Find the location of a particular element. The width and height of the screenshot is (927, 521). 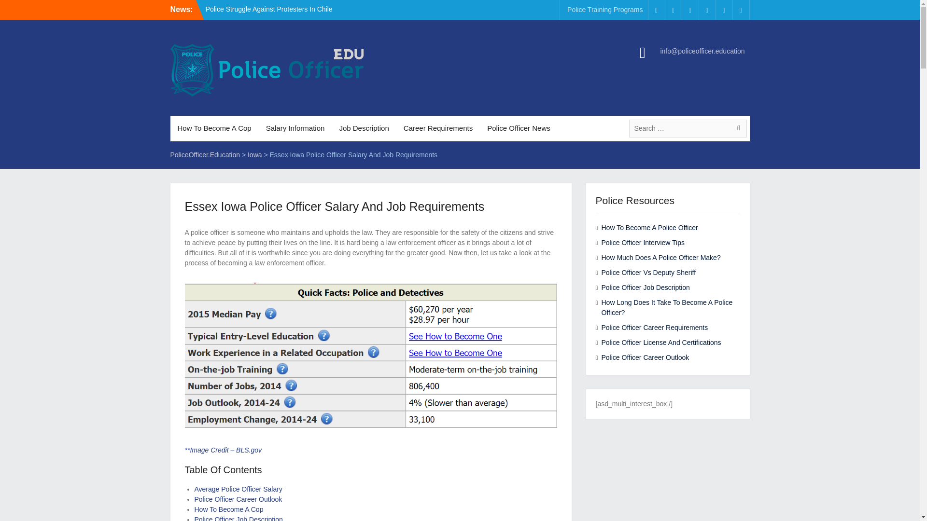

Police Officer Career Outlook is located at coordinates (238, 499).